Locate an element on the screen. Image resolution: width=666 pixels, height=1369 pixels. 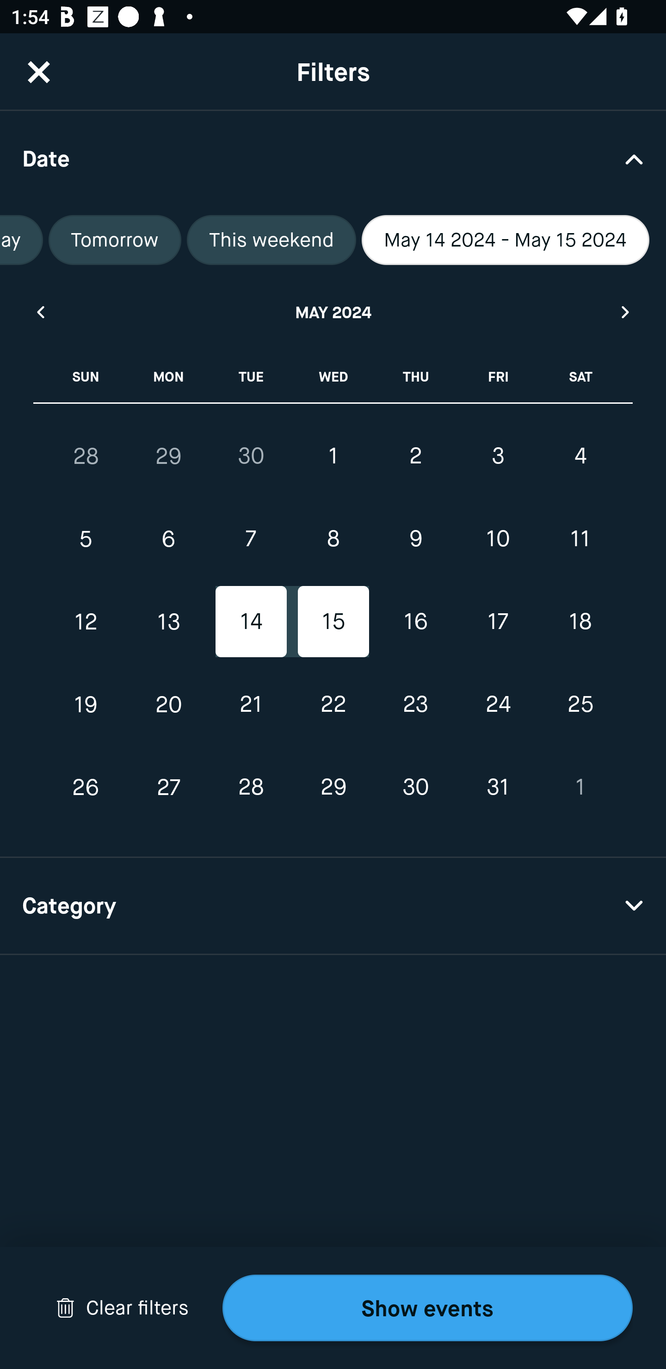
17 is located at coordinates (498, 622).